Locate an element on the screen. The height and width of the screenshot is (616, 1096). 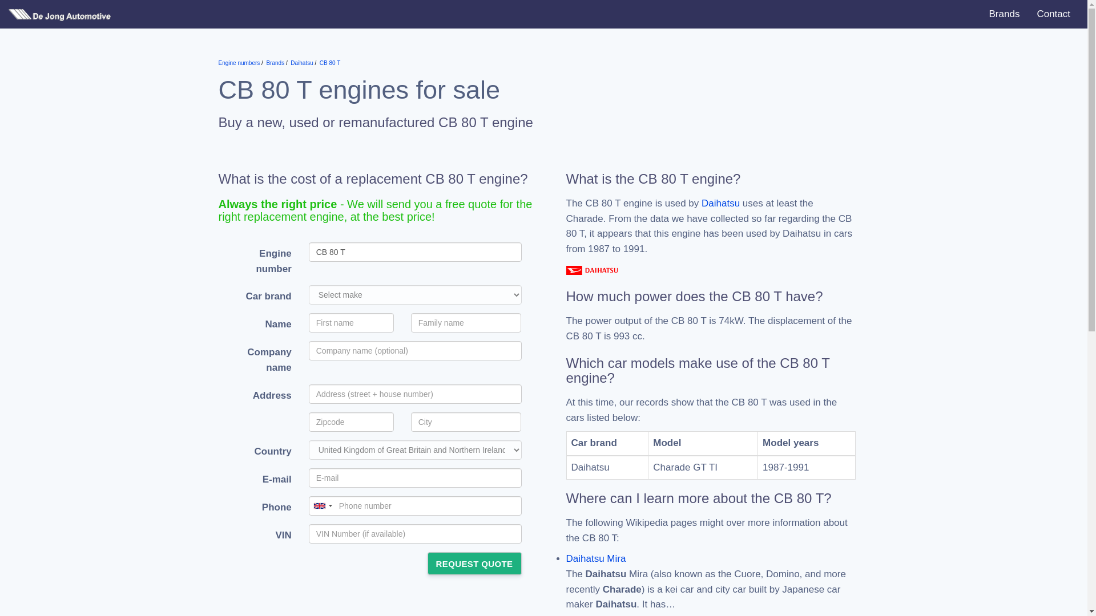
Contact is located at coordinates (1053, 14).